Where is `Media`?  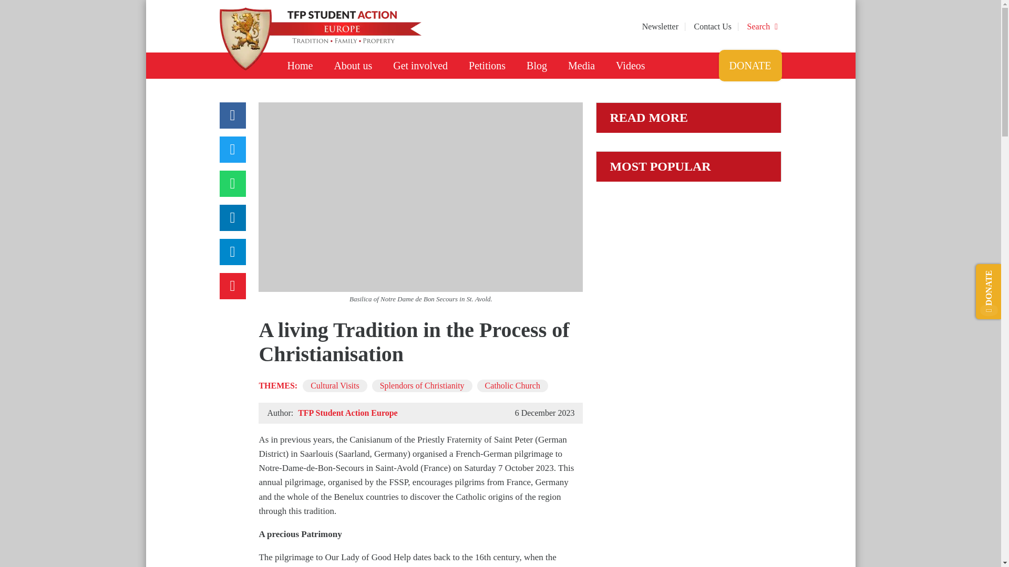
Media is located at coordinates (581, 66).